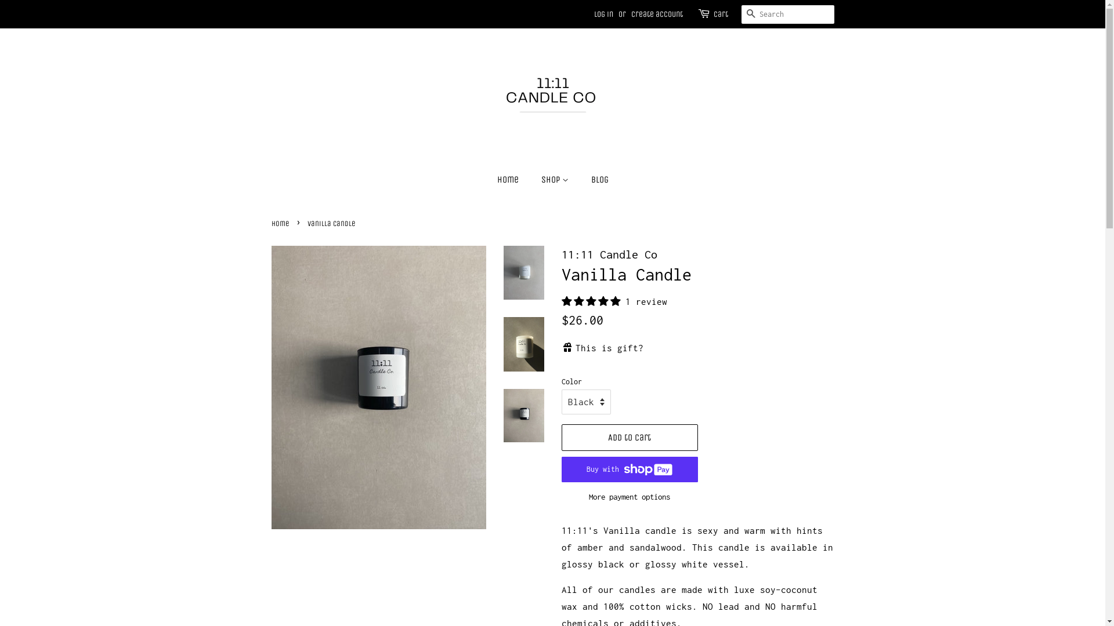  Describe the element at coordinates (556, 180) in the screenshot. I see `Shop` at that location.